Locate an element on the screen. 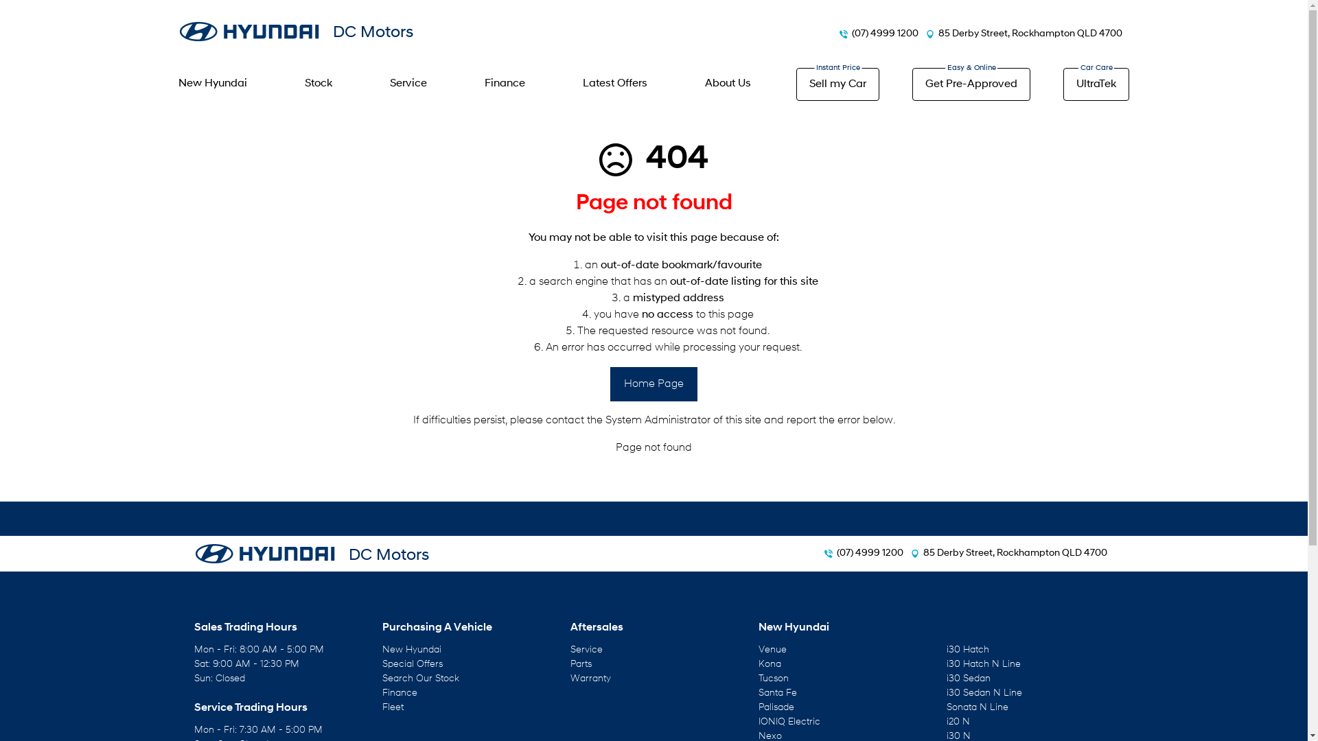  Kona is located at coordinates (769, 664).